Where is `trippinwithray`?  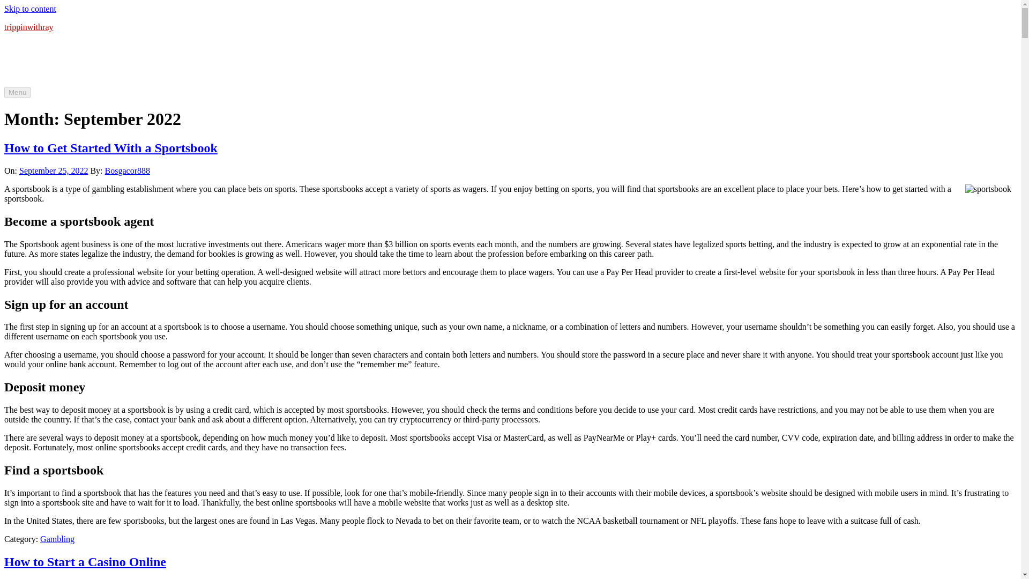
trippinwithray is located at coordinates (28, 27).